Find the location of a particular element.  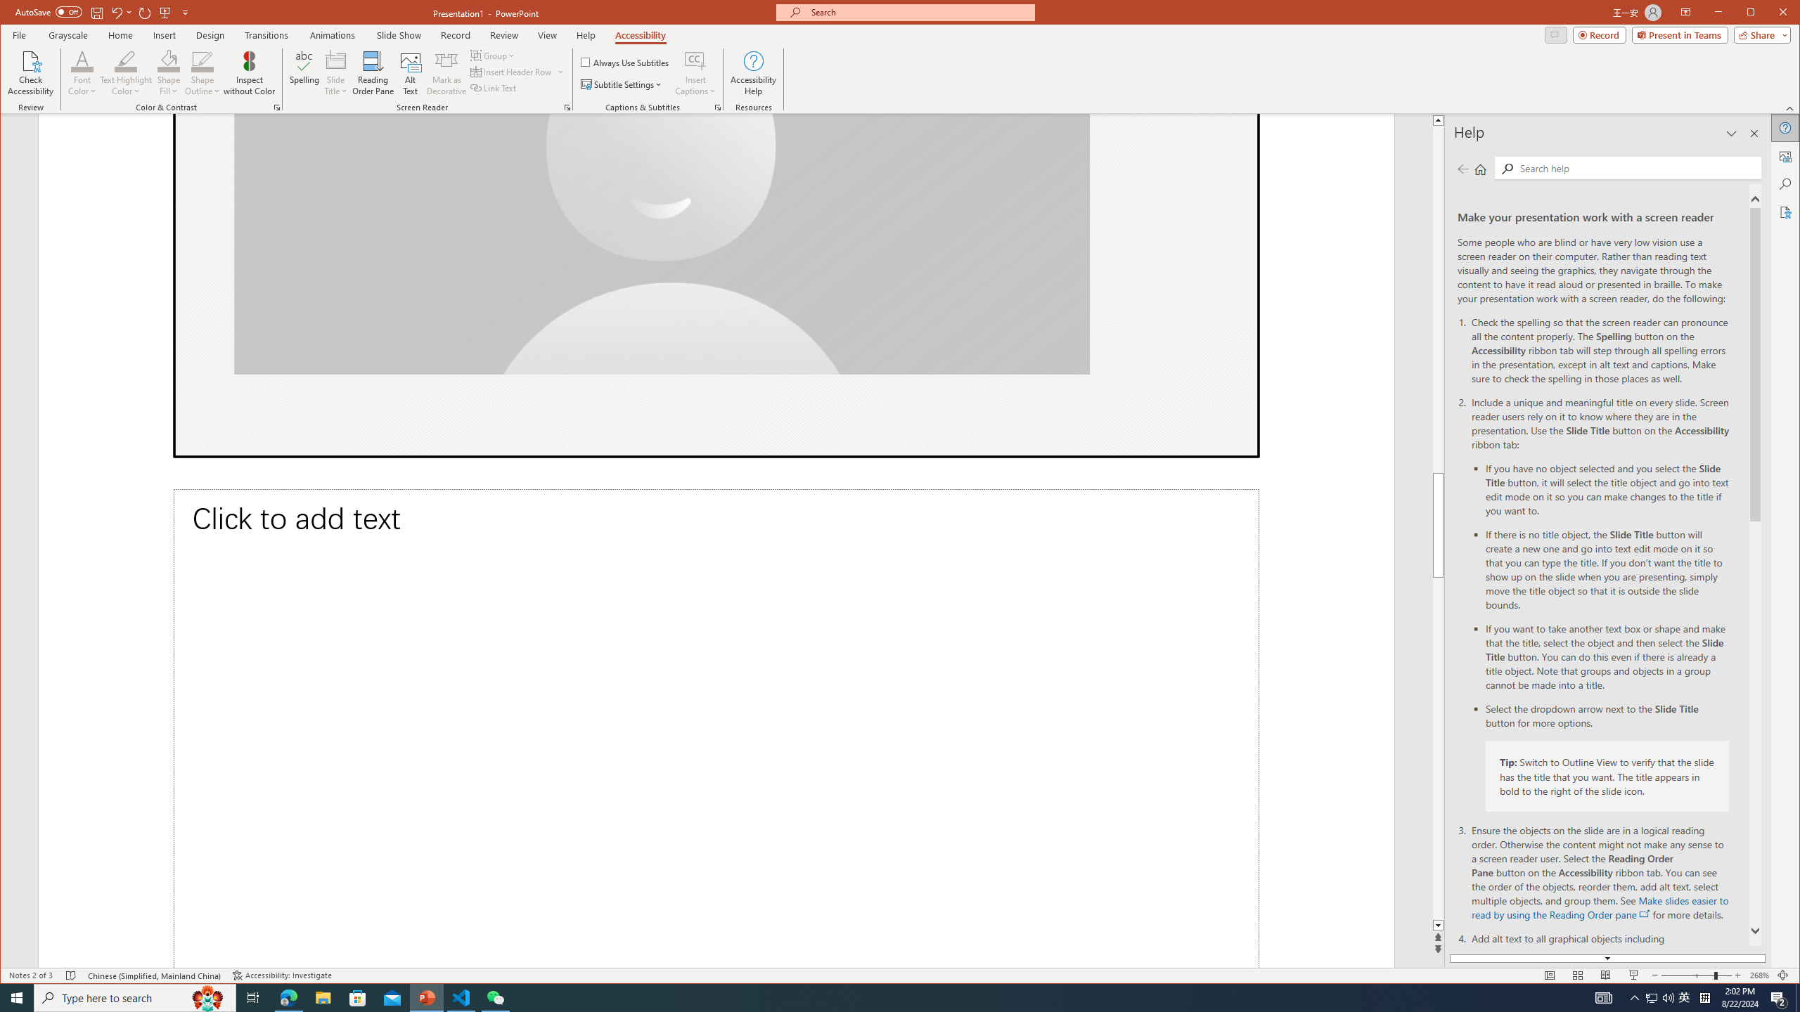

Subtitle Settings is located at coordinates (622, 84).